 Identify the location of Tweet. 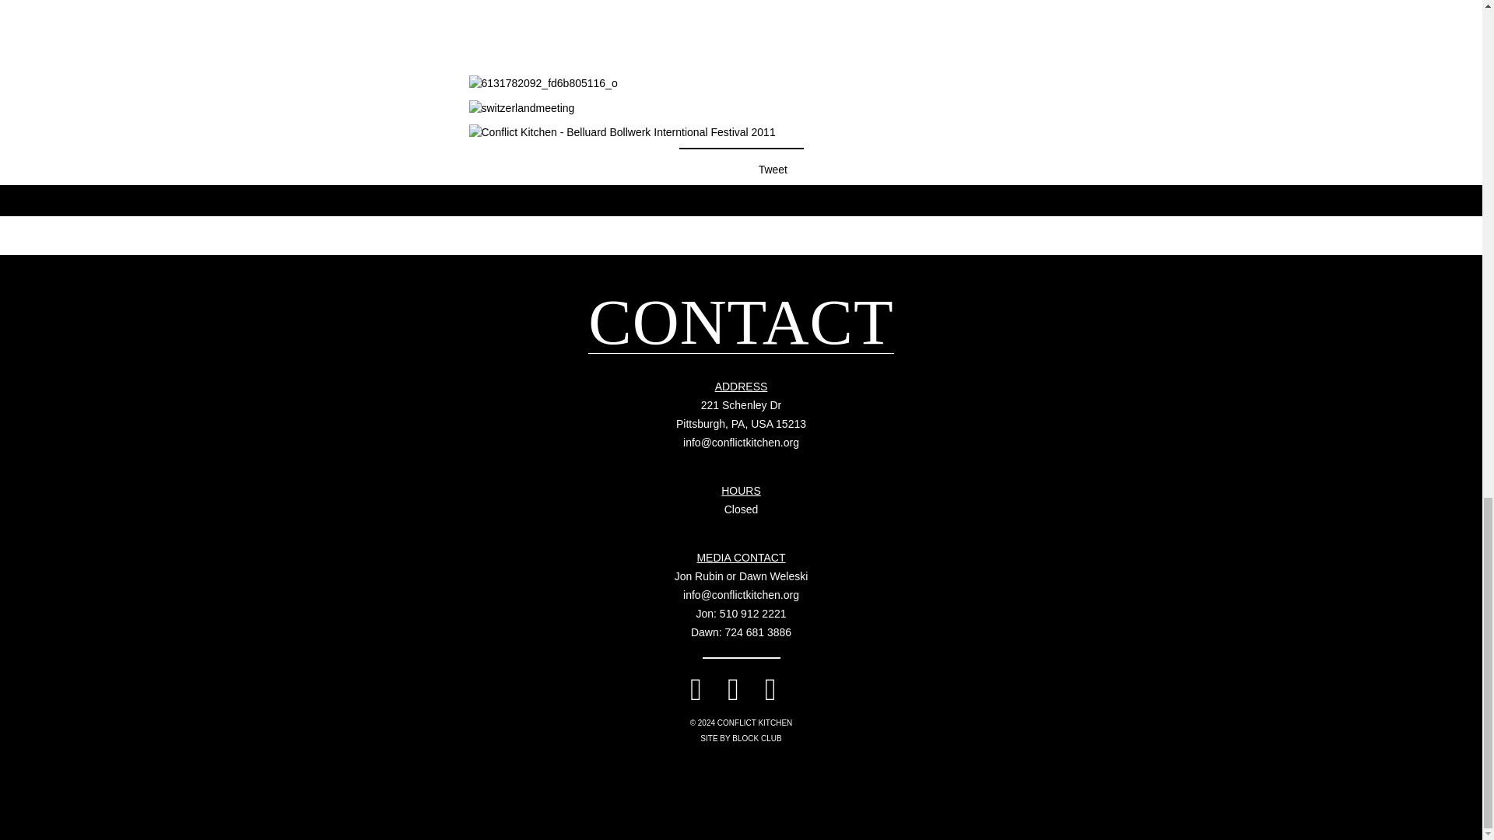
(773, 169).